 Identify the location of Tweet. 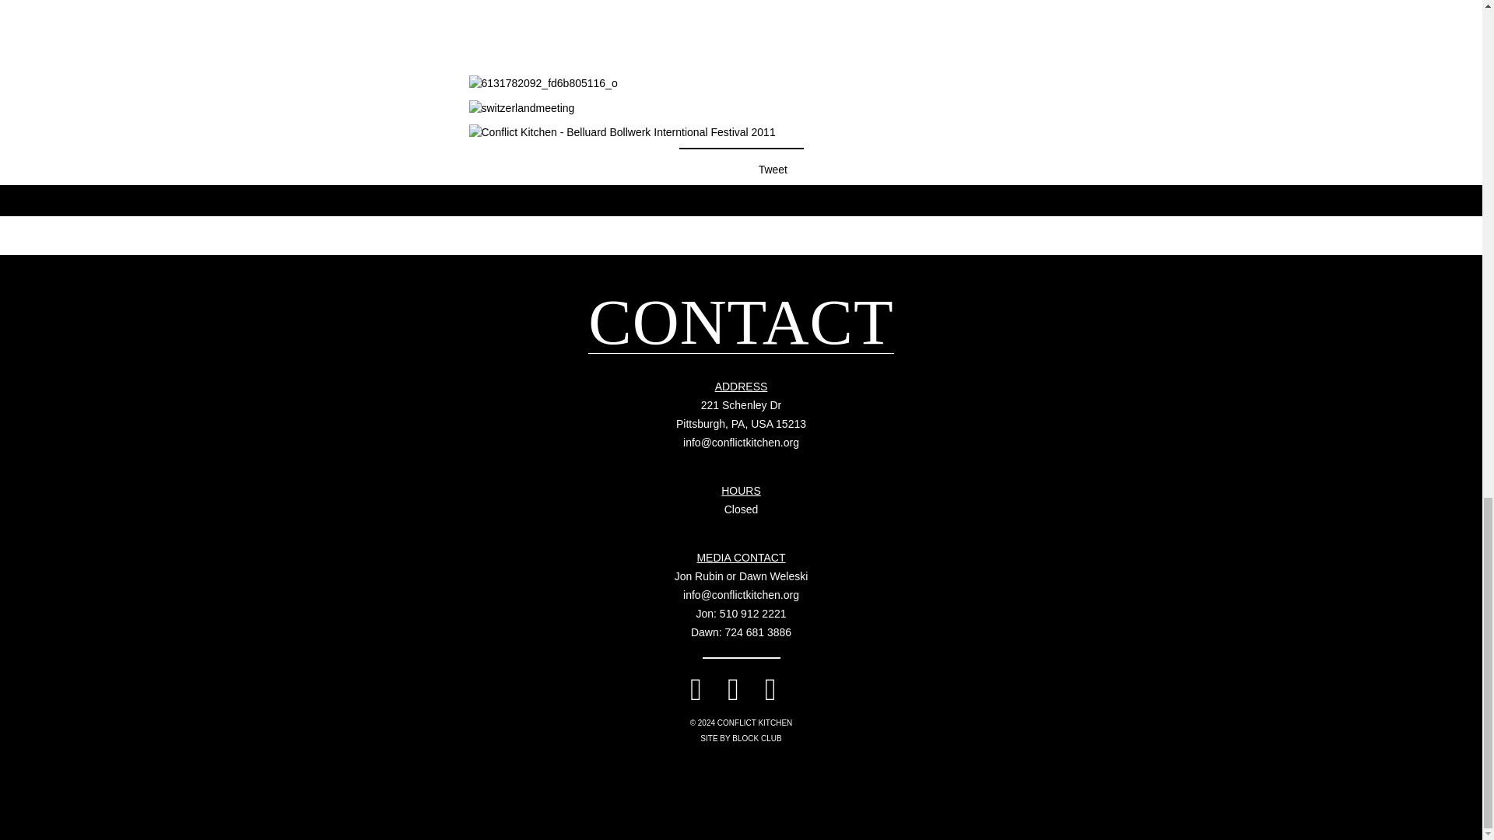
(773, 169).